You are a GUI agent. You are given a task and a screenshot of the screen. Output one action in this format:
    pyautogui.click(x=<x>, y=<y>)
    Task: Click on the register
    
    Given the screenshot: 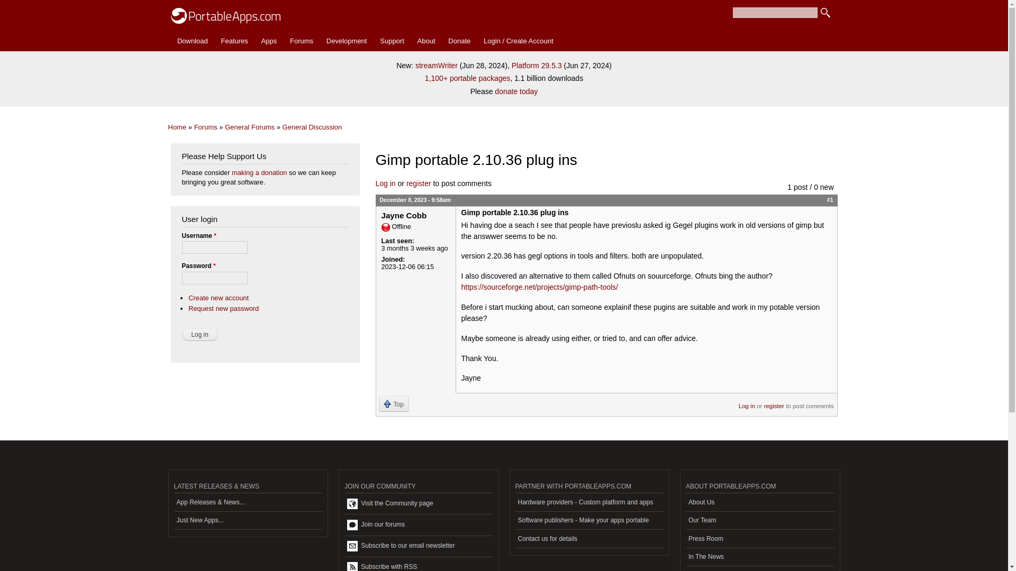 What is the action you would take?
    pyautogui.click(x=419, y=183)
    